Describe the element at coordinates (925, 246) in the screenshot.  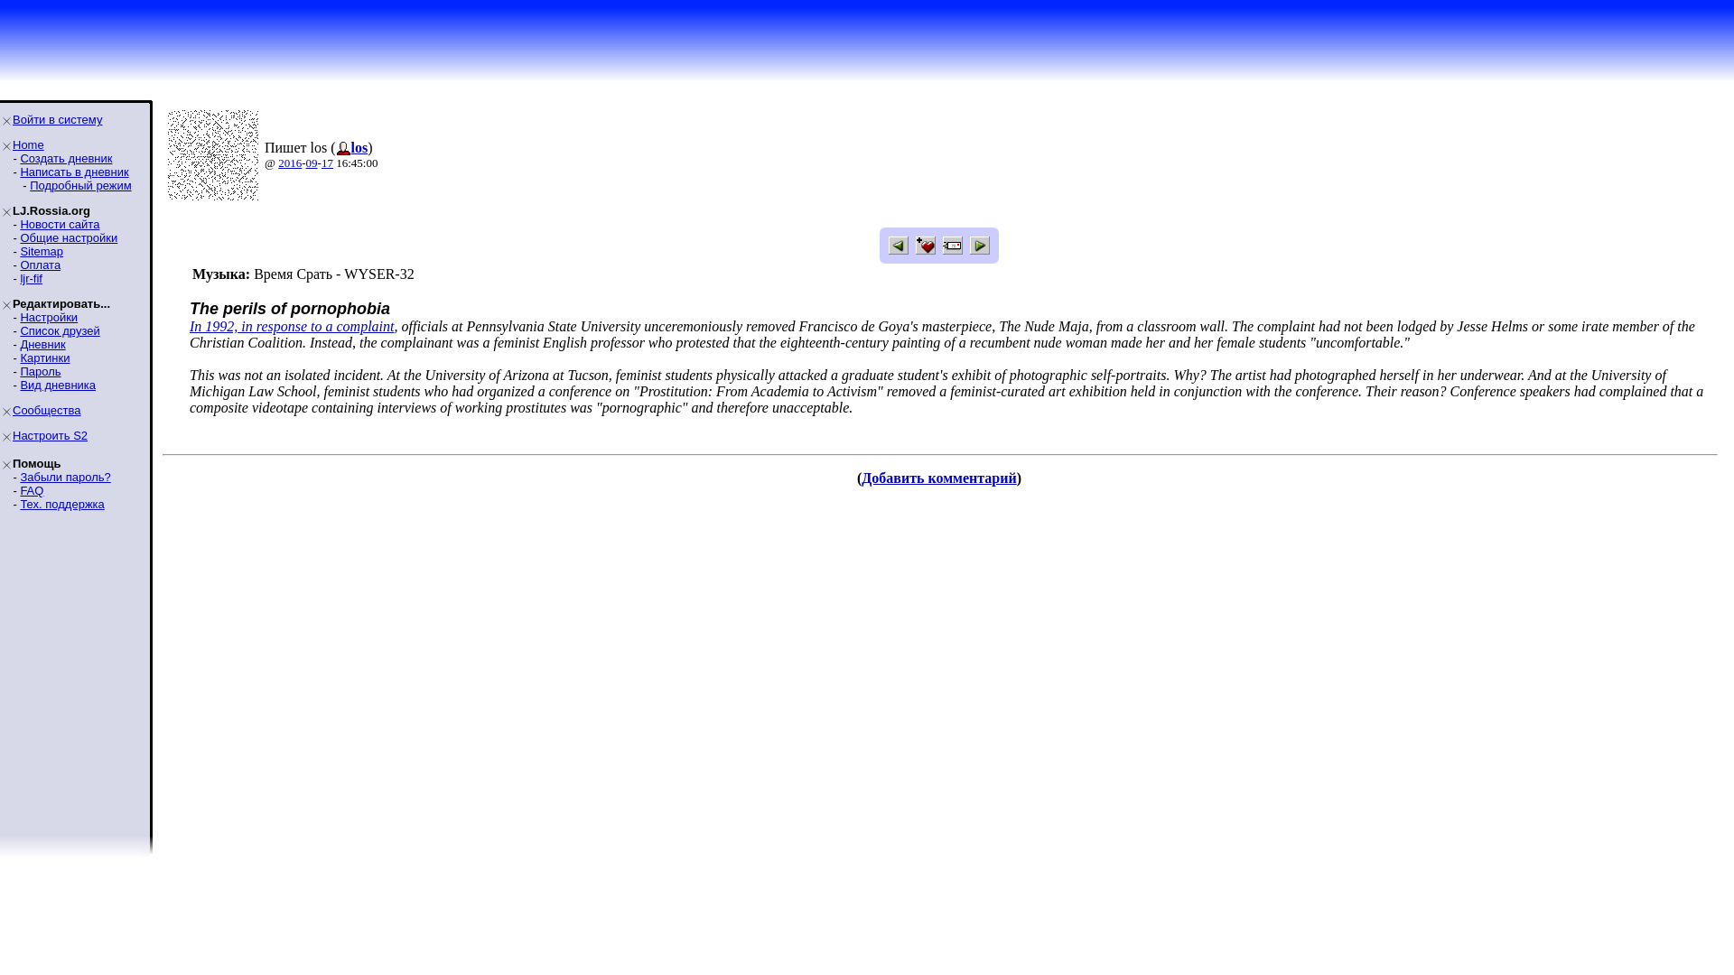
I see `Add to memories!` at that location.